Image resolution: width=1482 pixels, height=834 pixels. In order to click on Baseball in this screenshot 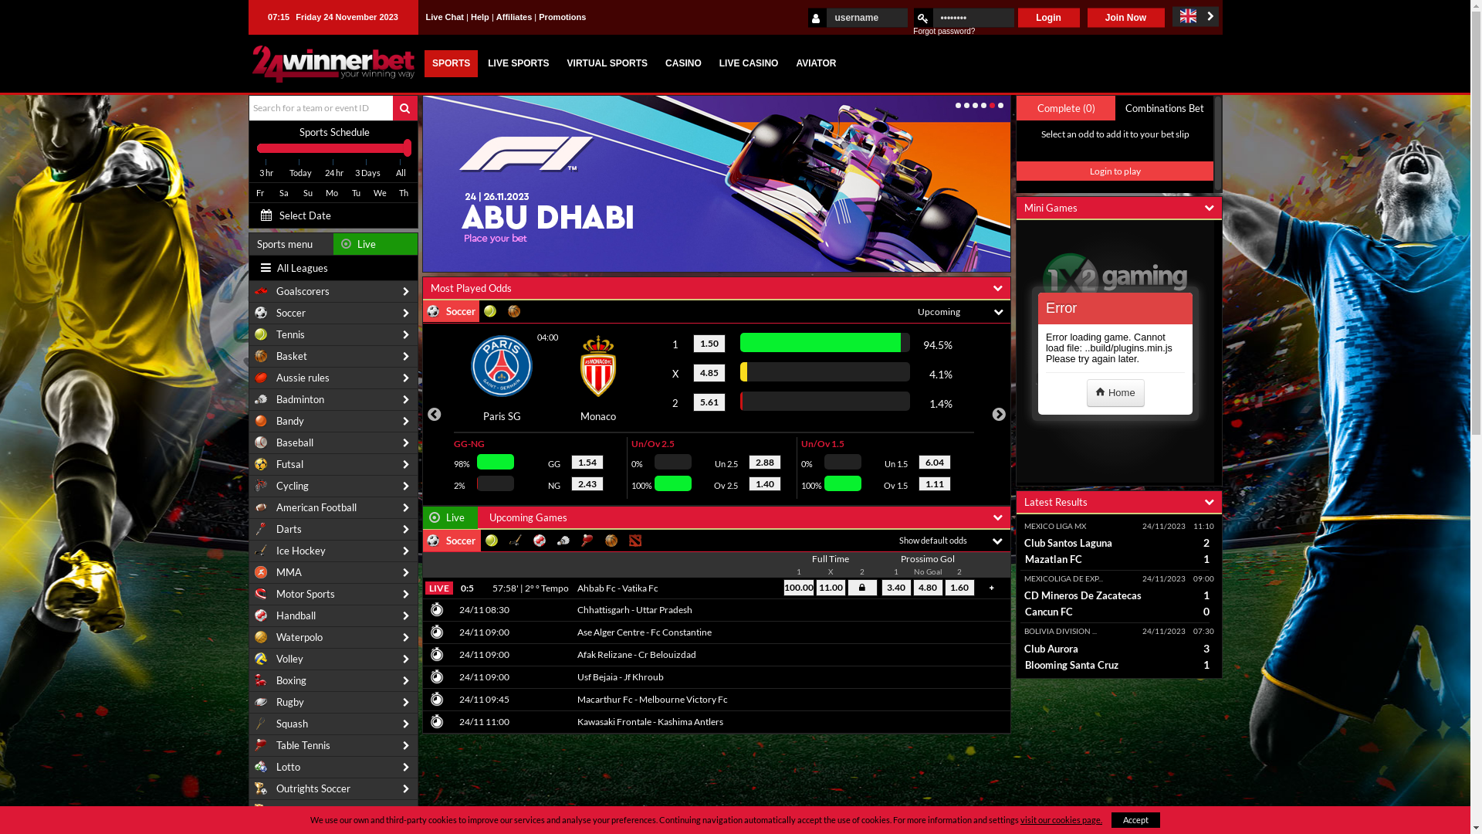, I will do `click(333, 443)`.